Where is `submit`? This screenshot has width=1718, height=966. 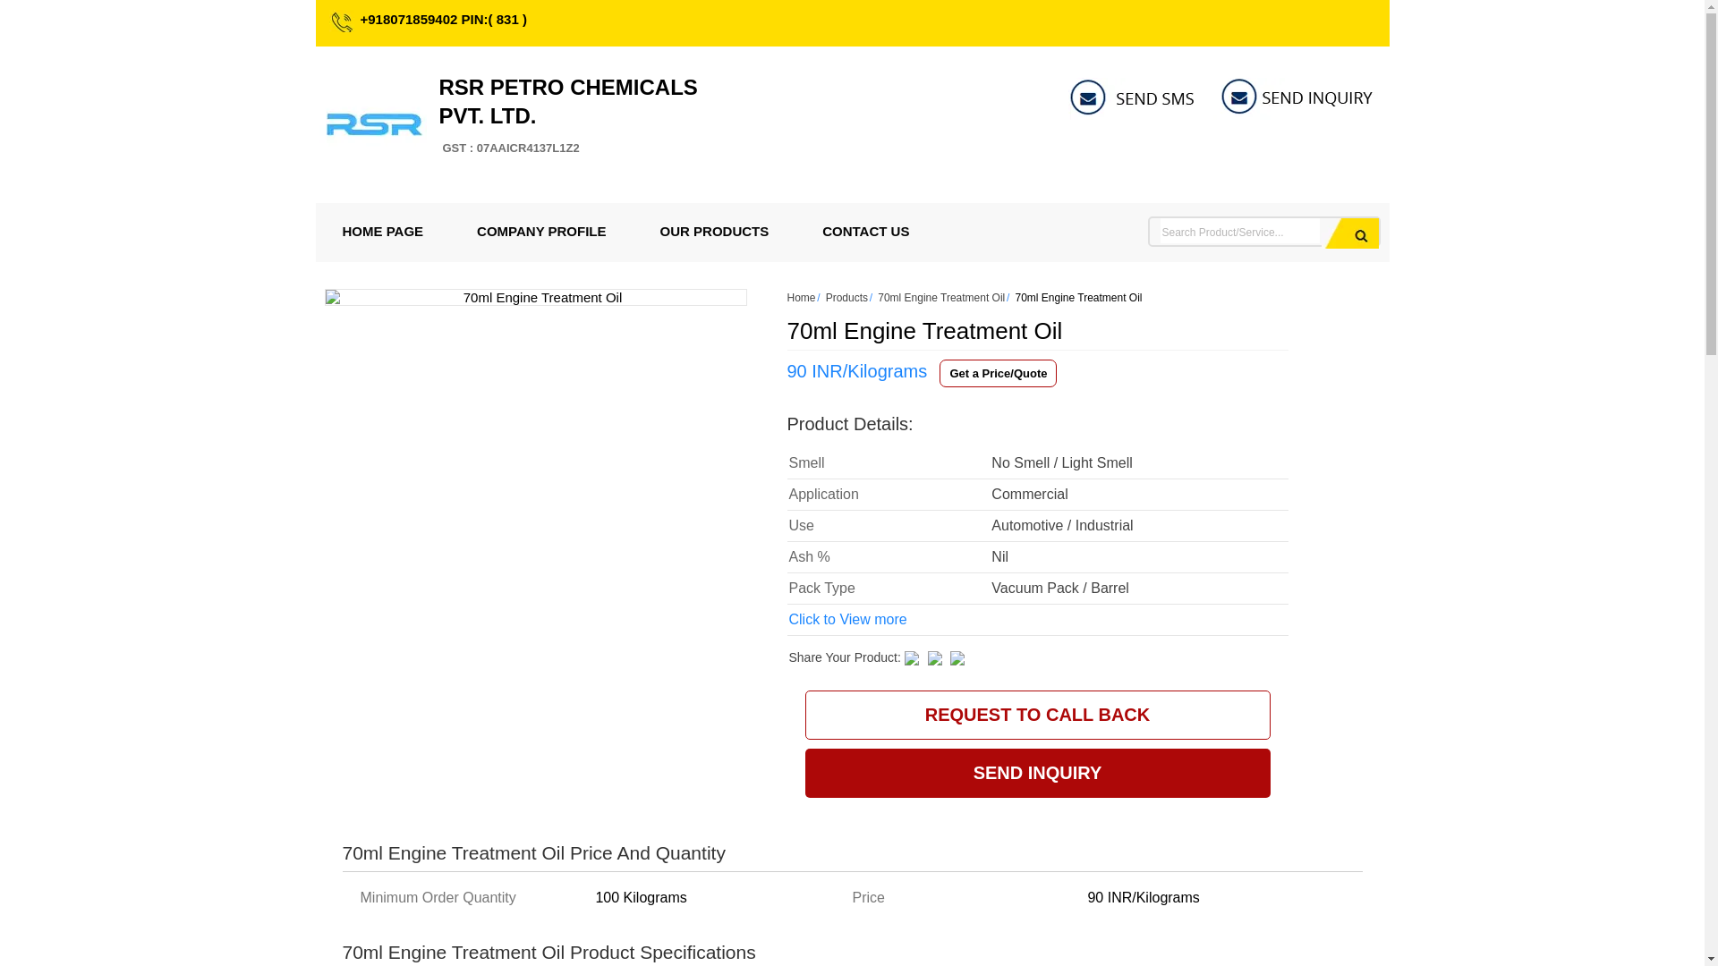
submit is located at coordinates (382, 231).